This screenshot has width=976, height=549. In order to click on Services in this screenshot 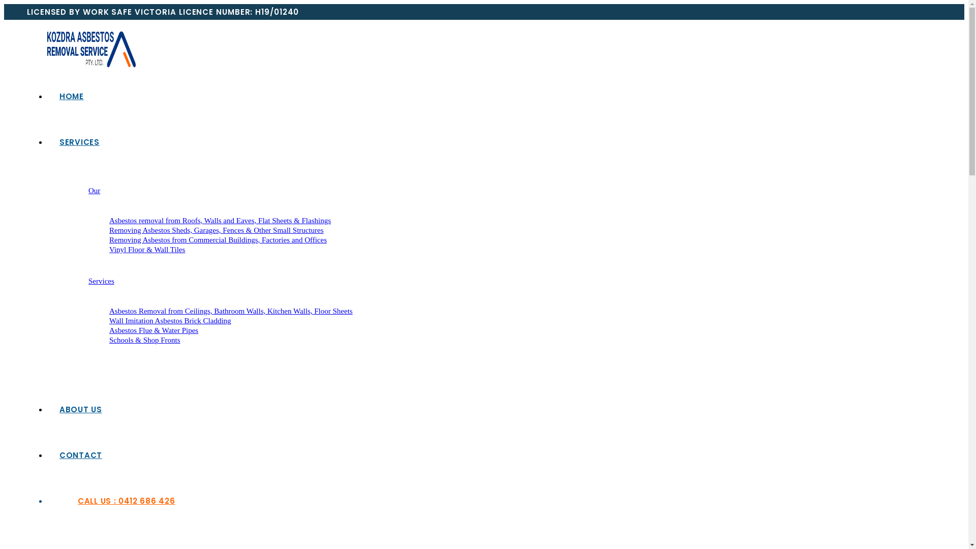, I will do `click(102, 281)`.